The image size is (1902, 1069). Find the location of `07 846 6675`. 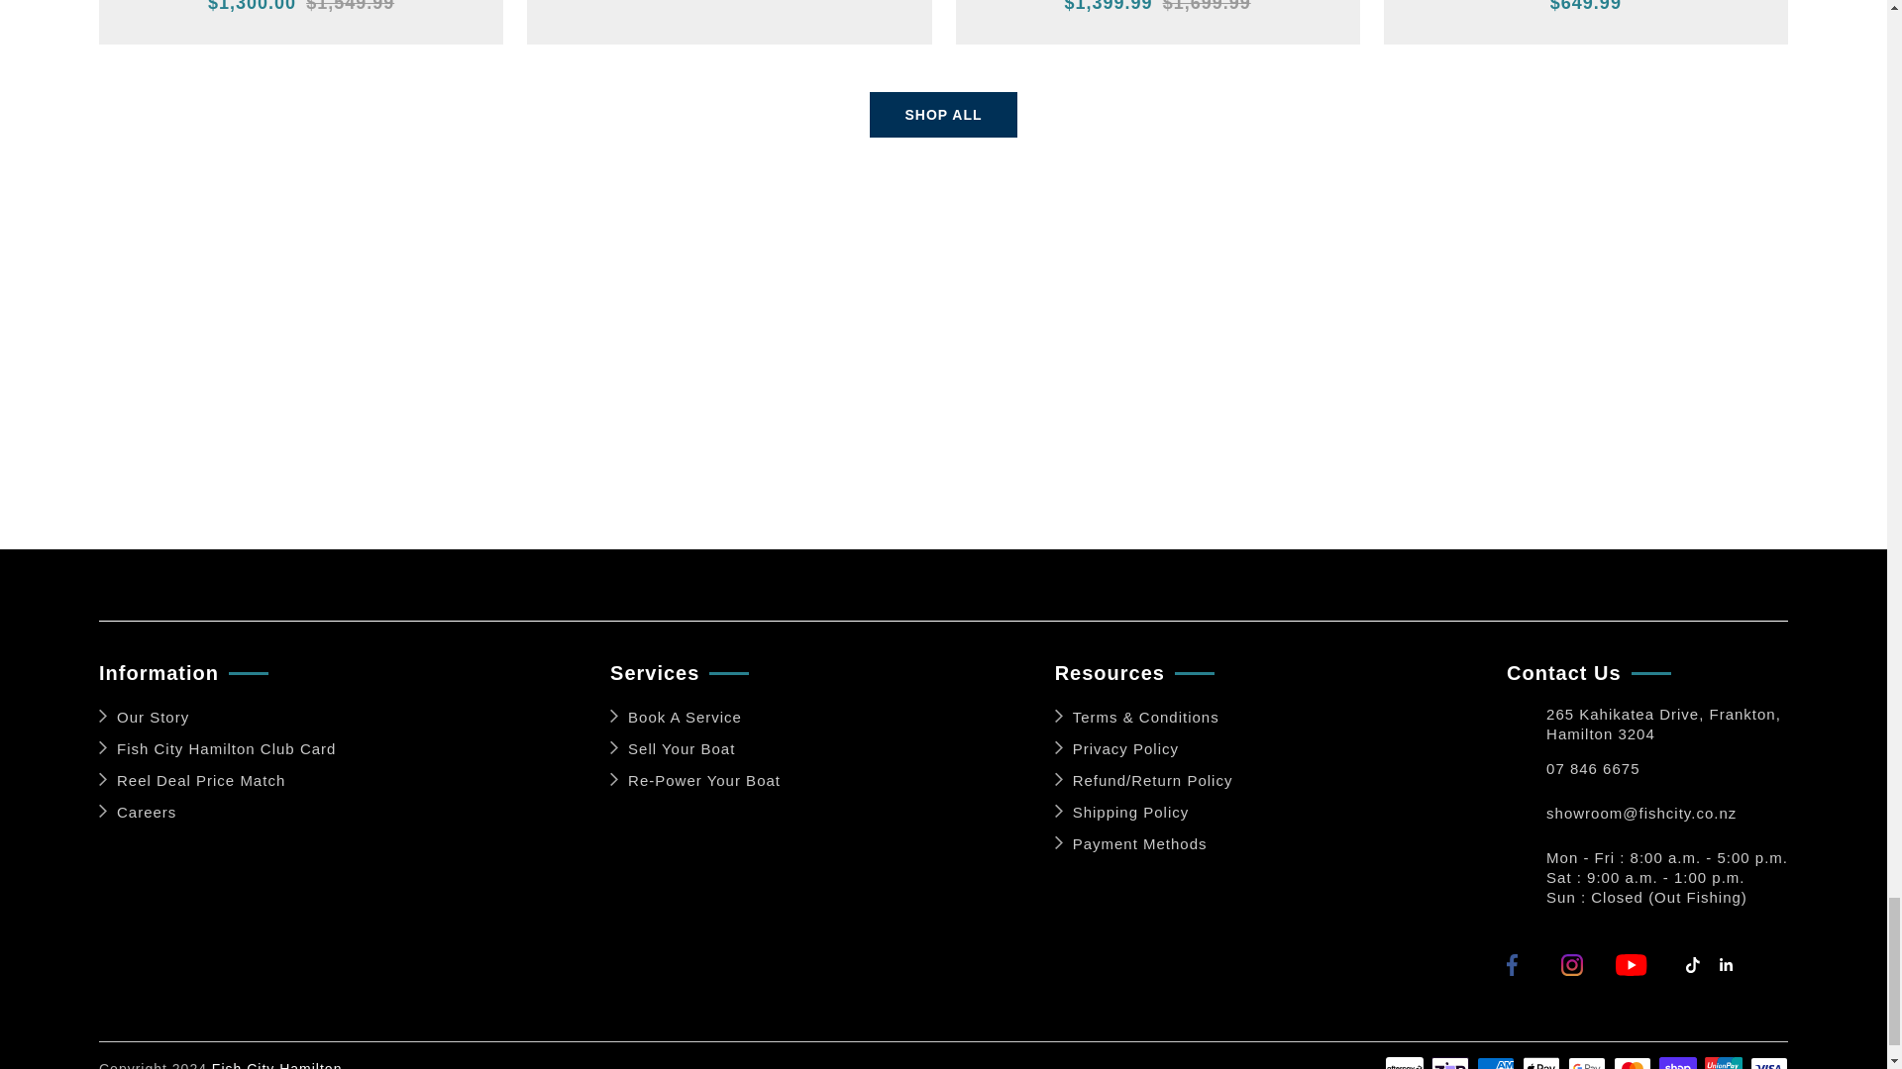

07 846 6675 is located at coordinates (1593, 774).